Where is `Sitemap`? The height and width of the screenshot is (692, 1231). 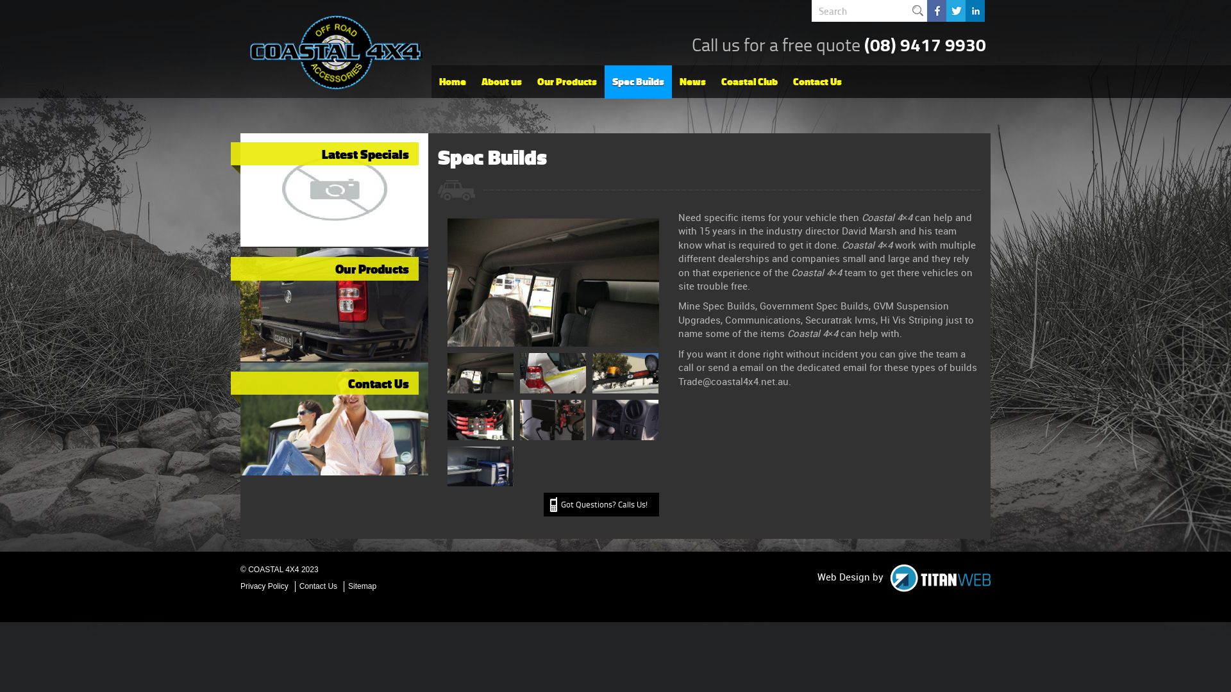
Sitemap is located at coordinates (362, 587).